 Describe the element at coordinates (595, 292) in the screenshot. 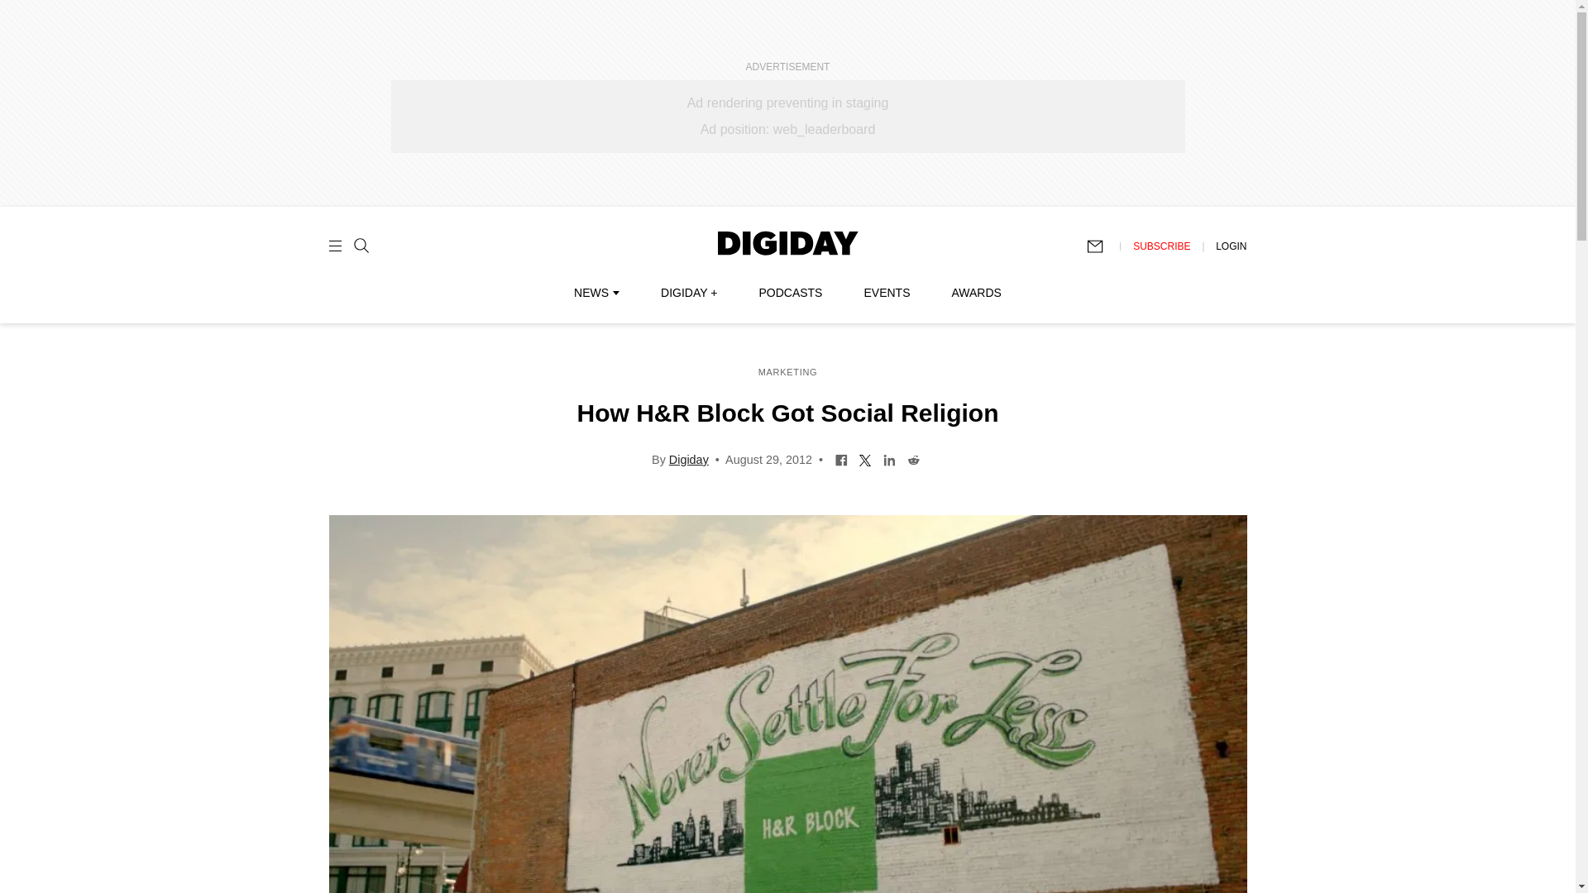

I see `NEWS` at that location.